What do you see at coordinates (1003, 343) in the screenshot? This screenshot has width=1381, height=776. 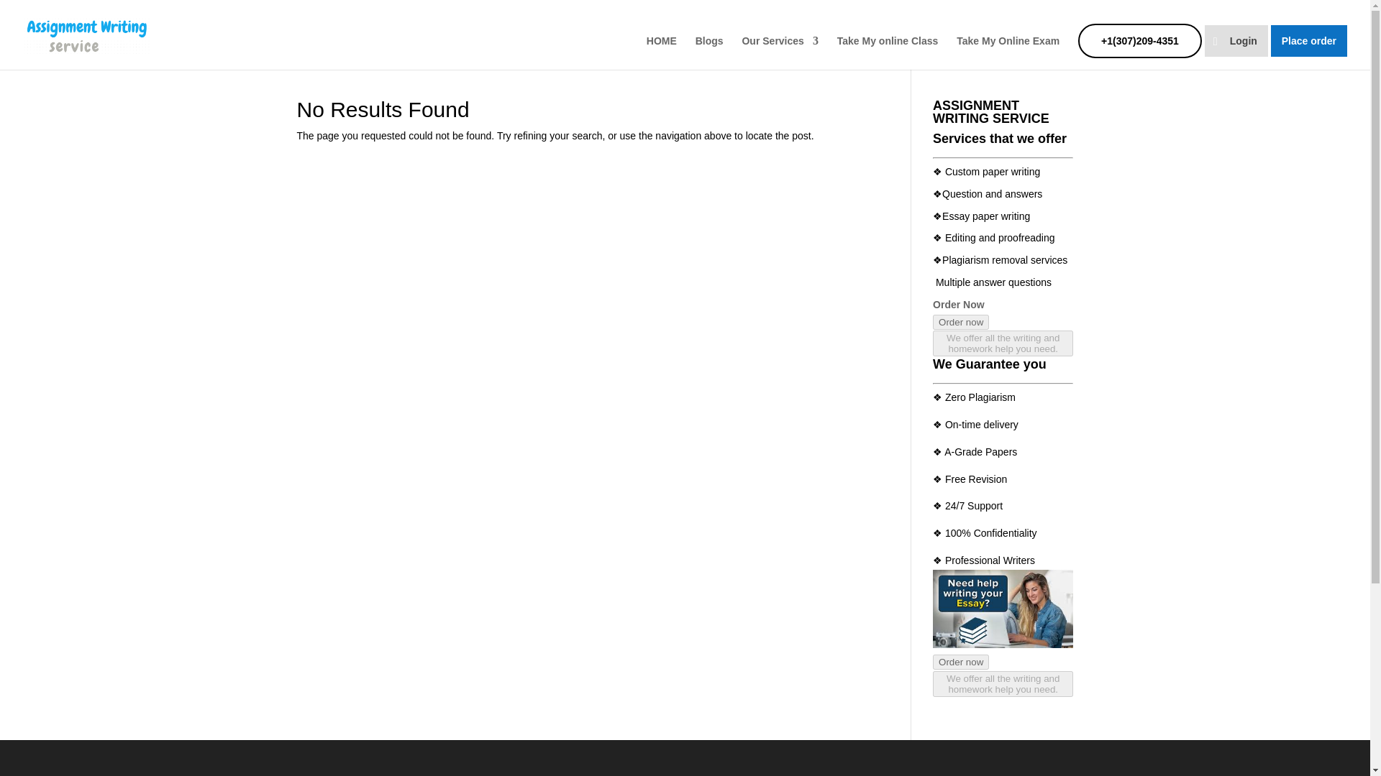 I see `We offer all the writing and homework help you need.` at bounding box center [1003, 343].